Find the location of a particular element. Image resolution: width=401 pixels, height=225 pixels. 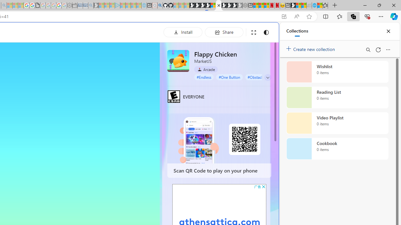

Tabs you've opened is located at coordinates (86, 83).